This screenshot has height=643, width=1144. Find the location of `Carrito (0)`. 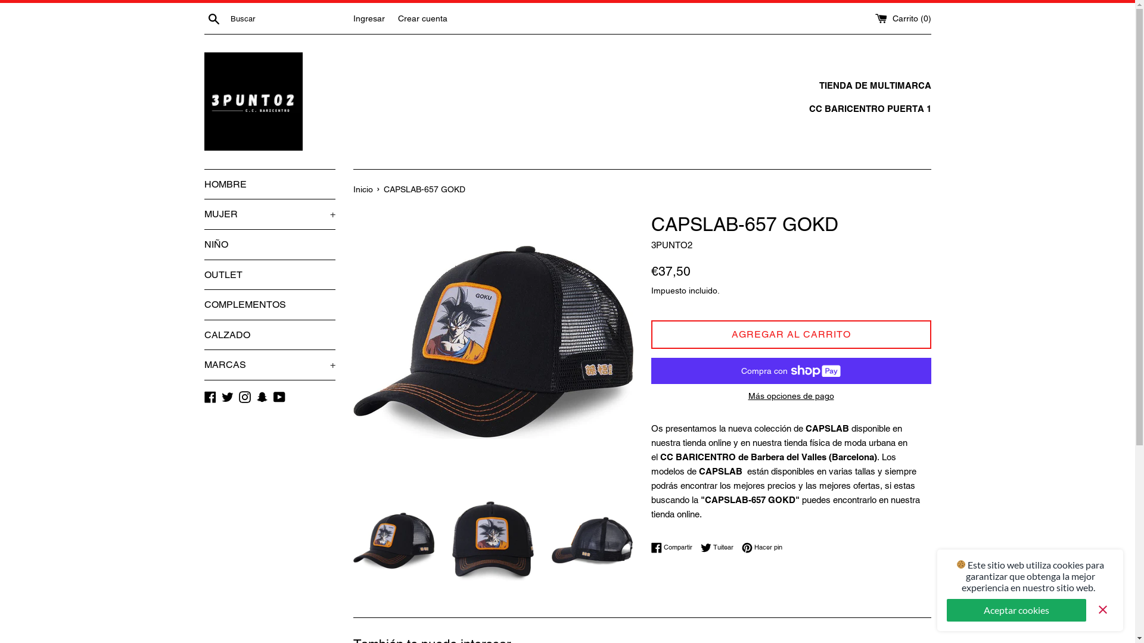

Carrito (0) is located at coordinates (903, 18).